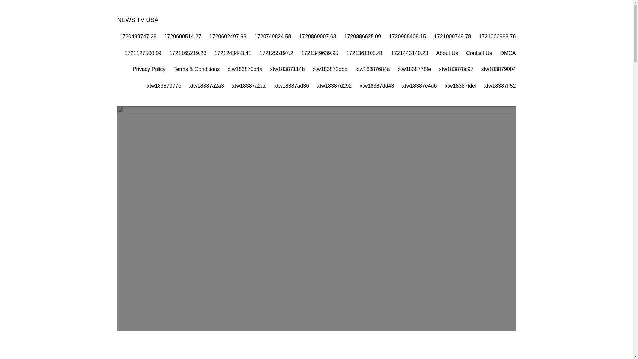 This screenshot has width=638, height=359. Describe the element at coordinates (143, 53) in the screenshot. I see `1721127500.09` at that location.